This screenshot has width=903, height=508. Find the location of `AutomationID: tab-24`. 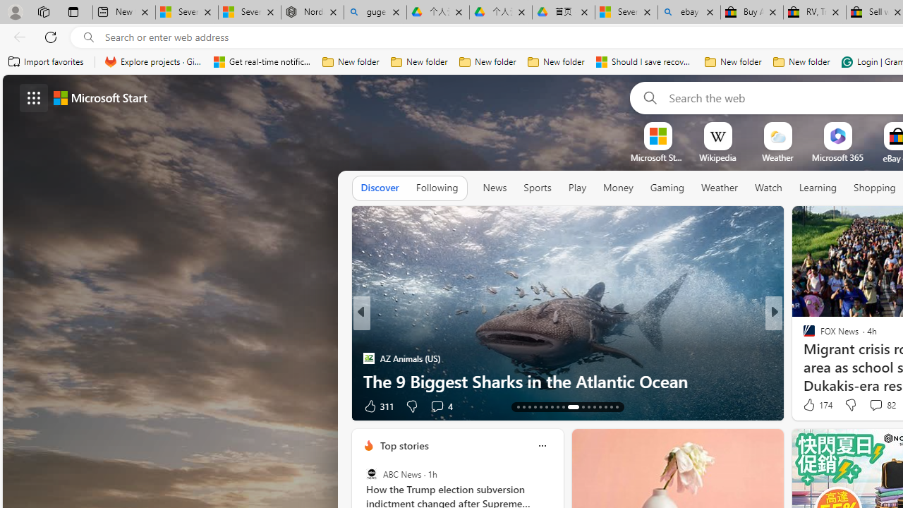

AutomationID: tab-24 is located at coordinates (588, 406).